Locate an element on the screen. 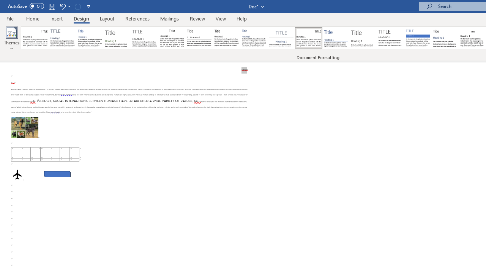 This screenshot has height=273, width=486. Morphological variation in six dogs is located at coordinates (25, 127).